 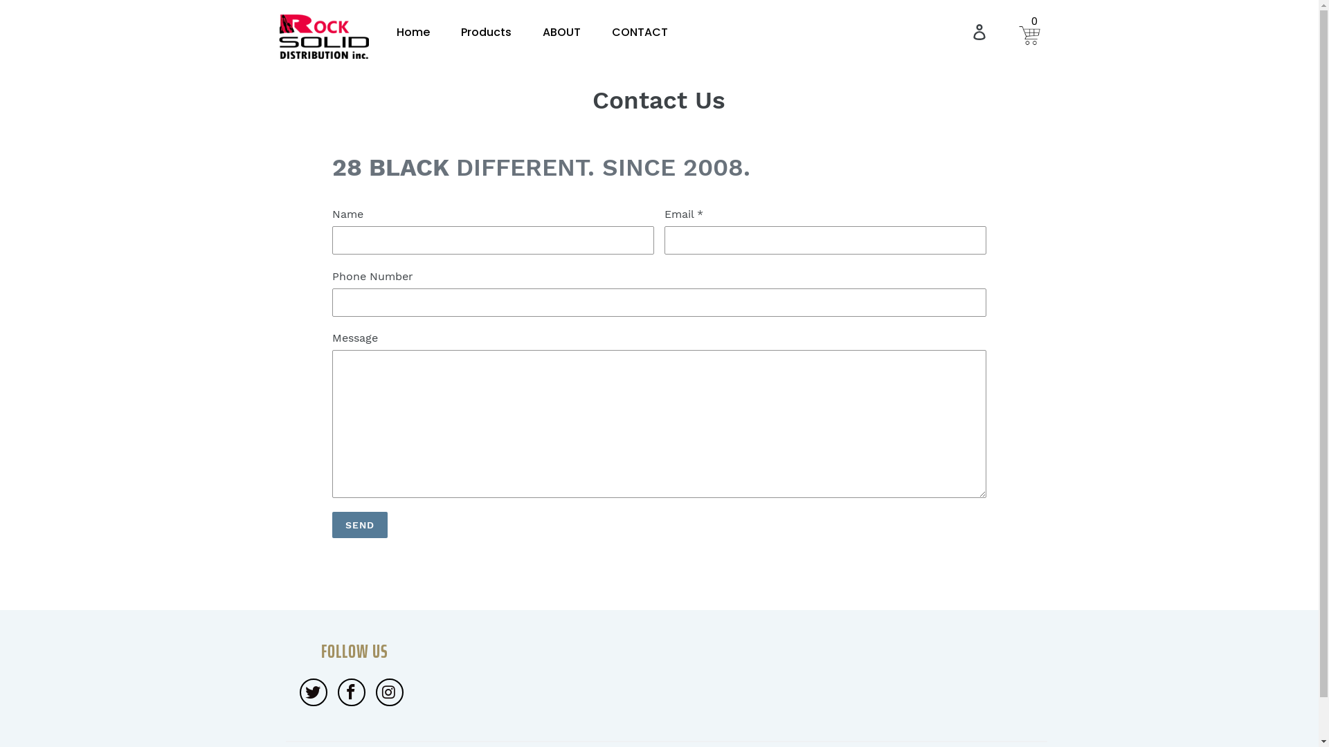 I want to click on Send, so click(x=360, y=526).